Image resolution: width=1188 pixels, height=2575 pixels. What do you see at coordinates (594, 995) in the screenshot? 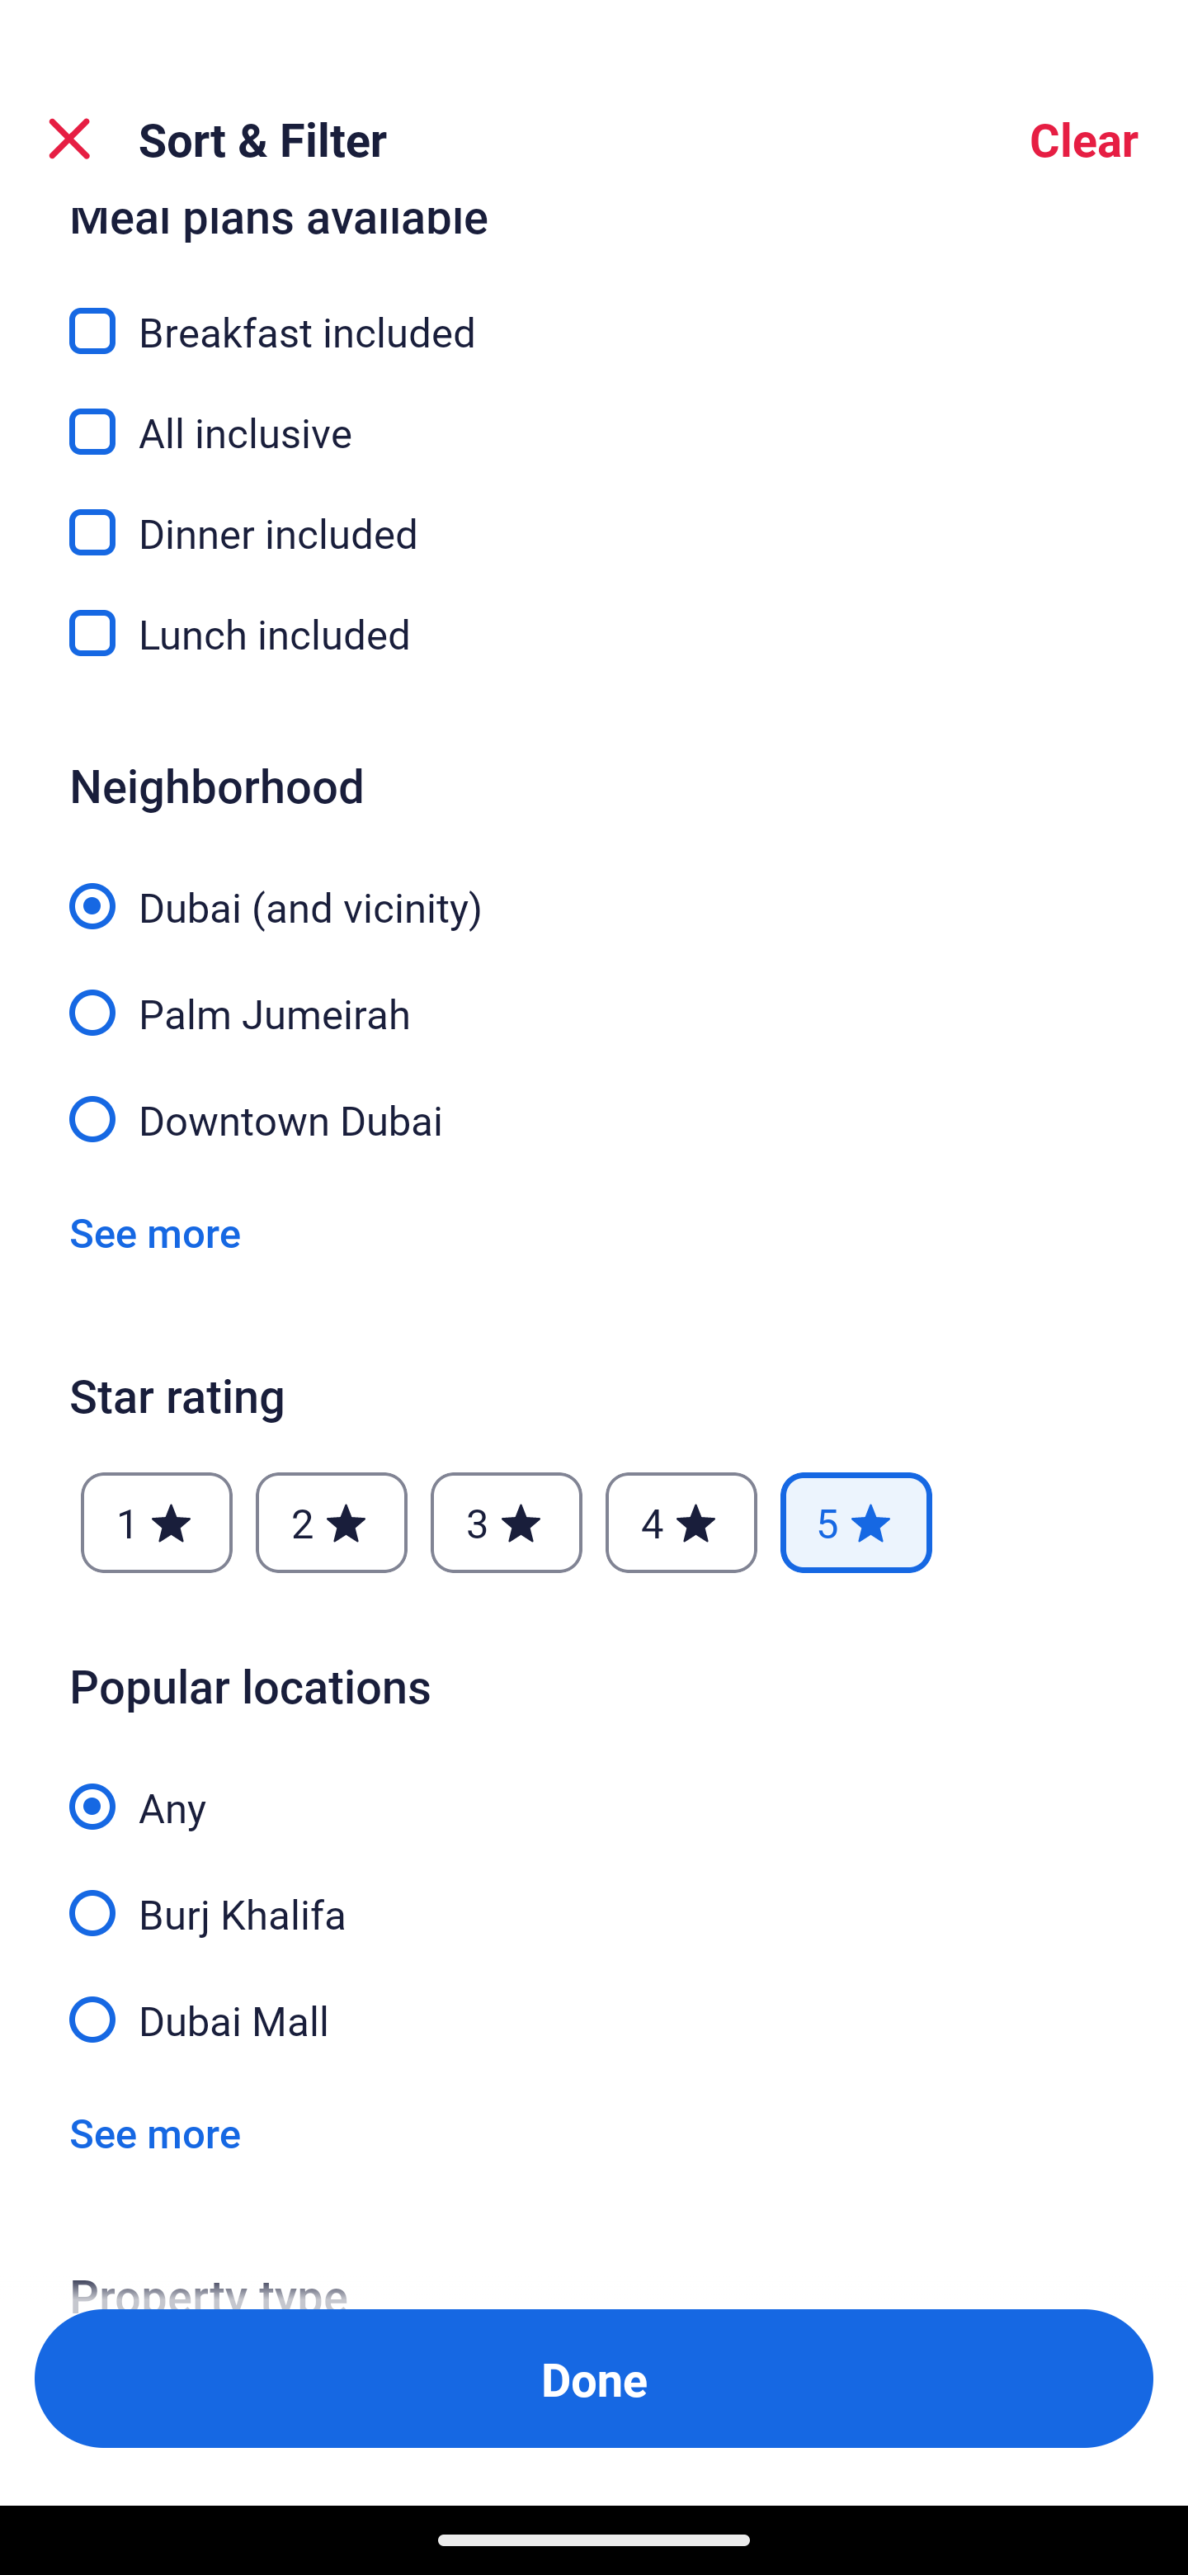
I see `Palm Jumeirah` at bounding box center [594, 995].